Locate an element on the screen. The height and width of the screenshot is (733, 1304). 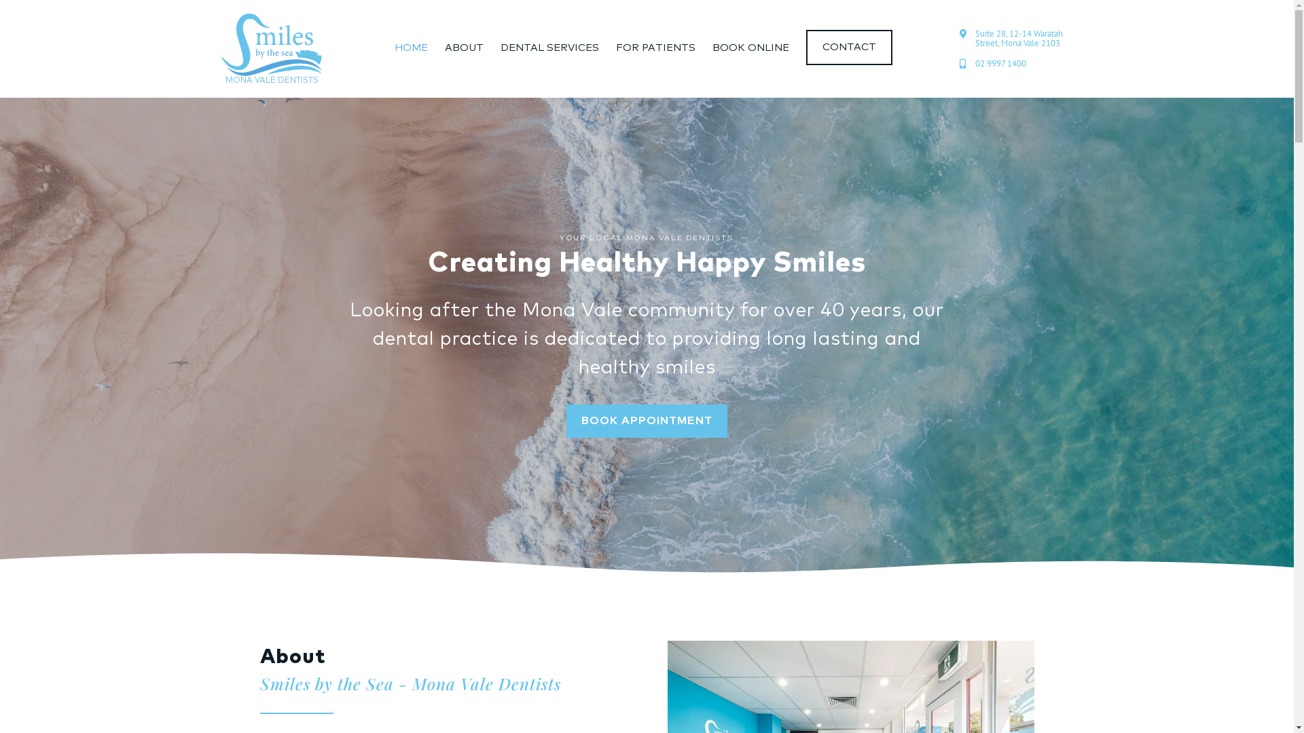
02 9997 1400 is located at coordinates (1016, 64).